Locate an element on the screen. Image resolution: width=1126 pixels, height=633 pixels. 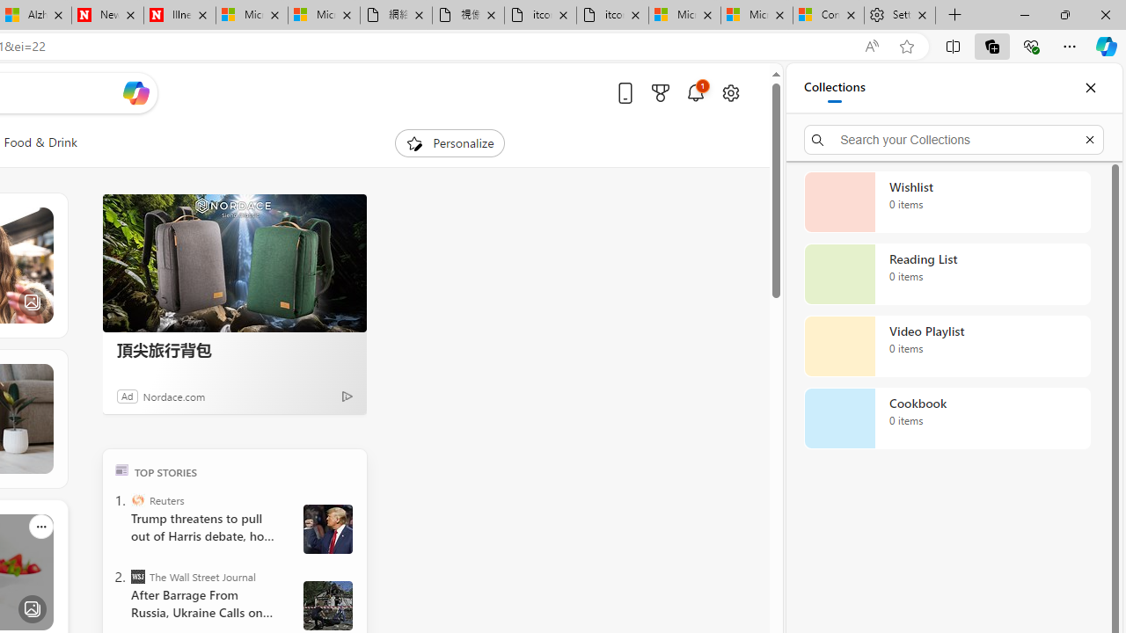
Illness news & latest pictures from Newsweek.com is located at coordinates (179, 16).